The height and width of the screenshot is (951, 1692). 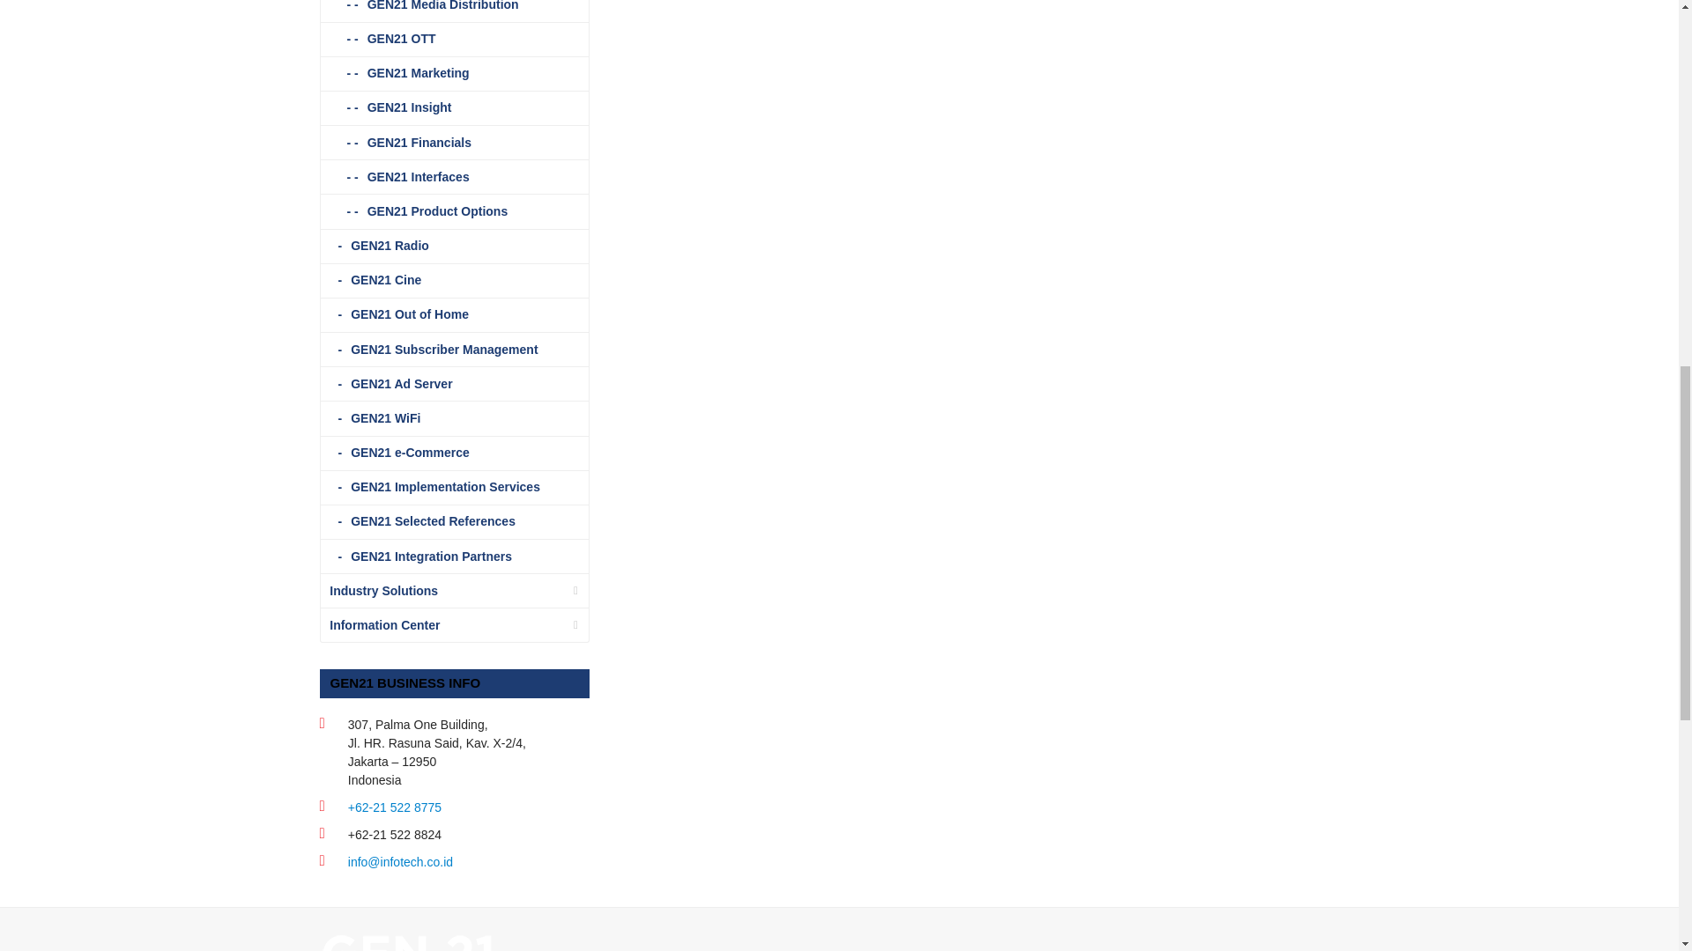 What do you see at coordinates (454, 11) in the screenshot?
I see `GEN21 Media Distribution` at bounding box center [454, 11].